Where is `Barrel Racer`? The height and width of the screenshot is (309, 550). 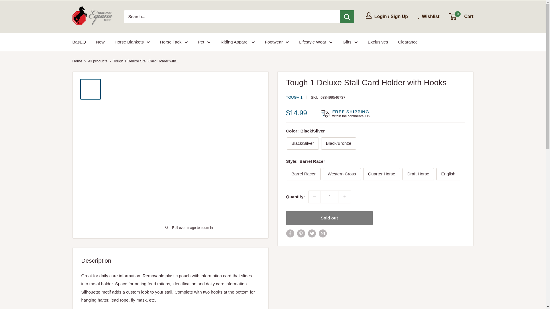 Barrel Racer is located at coordinates (303, 174).